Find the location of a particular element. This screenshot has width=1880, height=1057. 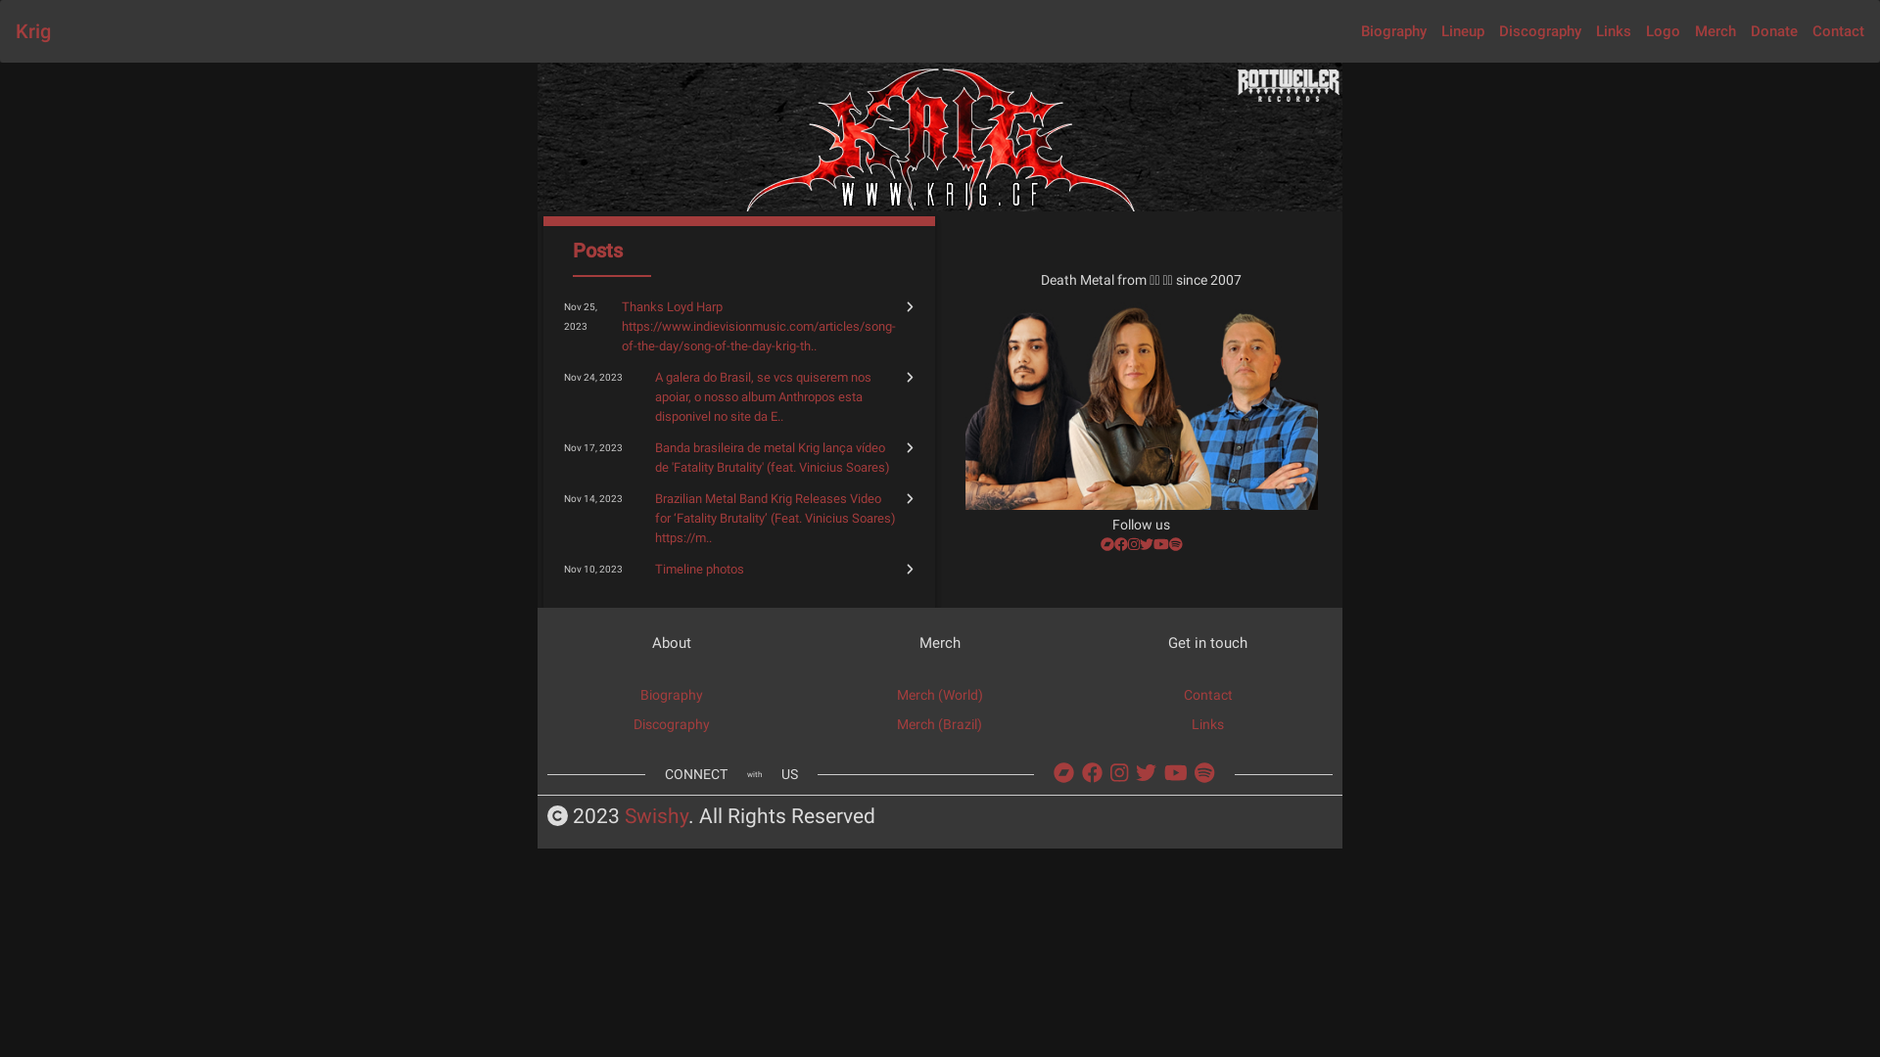

Bandcamp is located at coordinates (1063, 773).